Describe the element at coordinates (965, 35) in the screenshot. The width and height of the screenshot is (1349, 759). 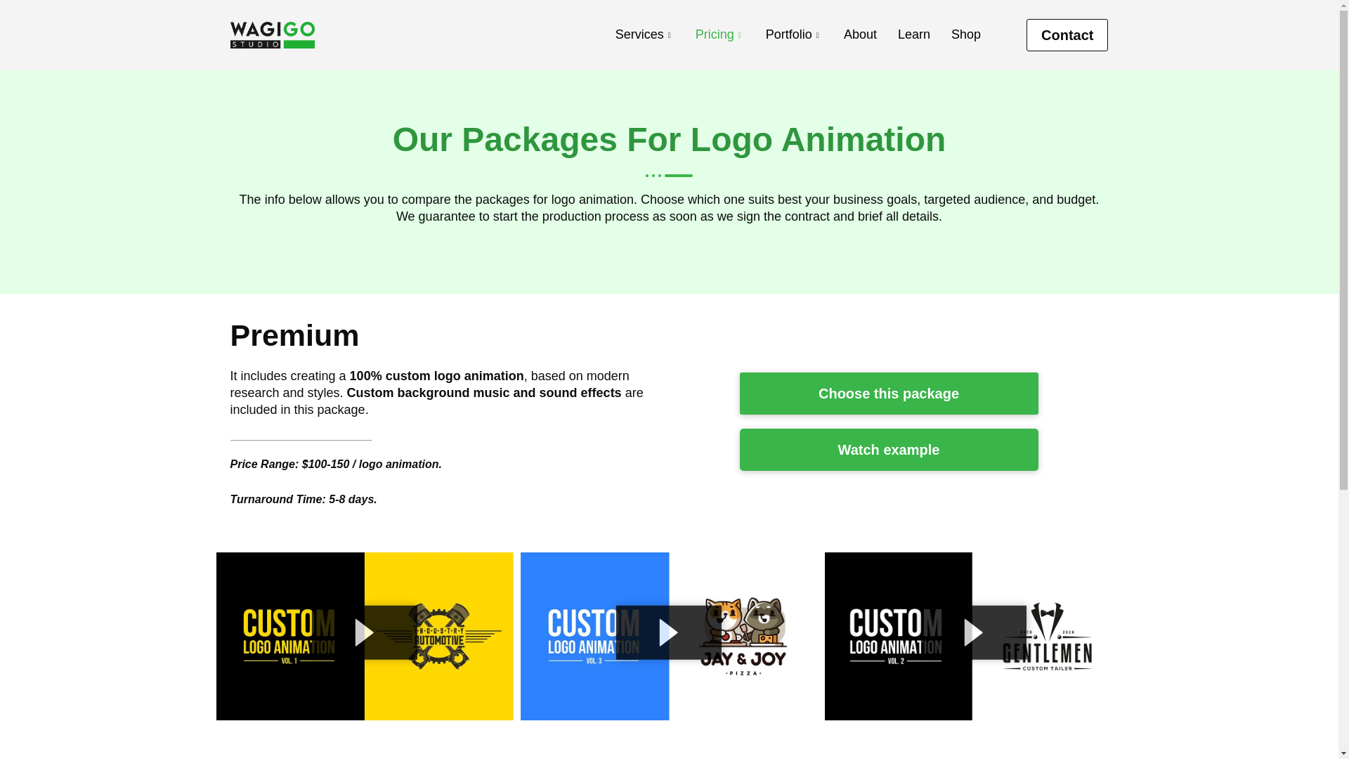
I see `Shop` at that location.